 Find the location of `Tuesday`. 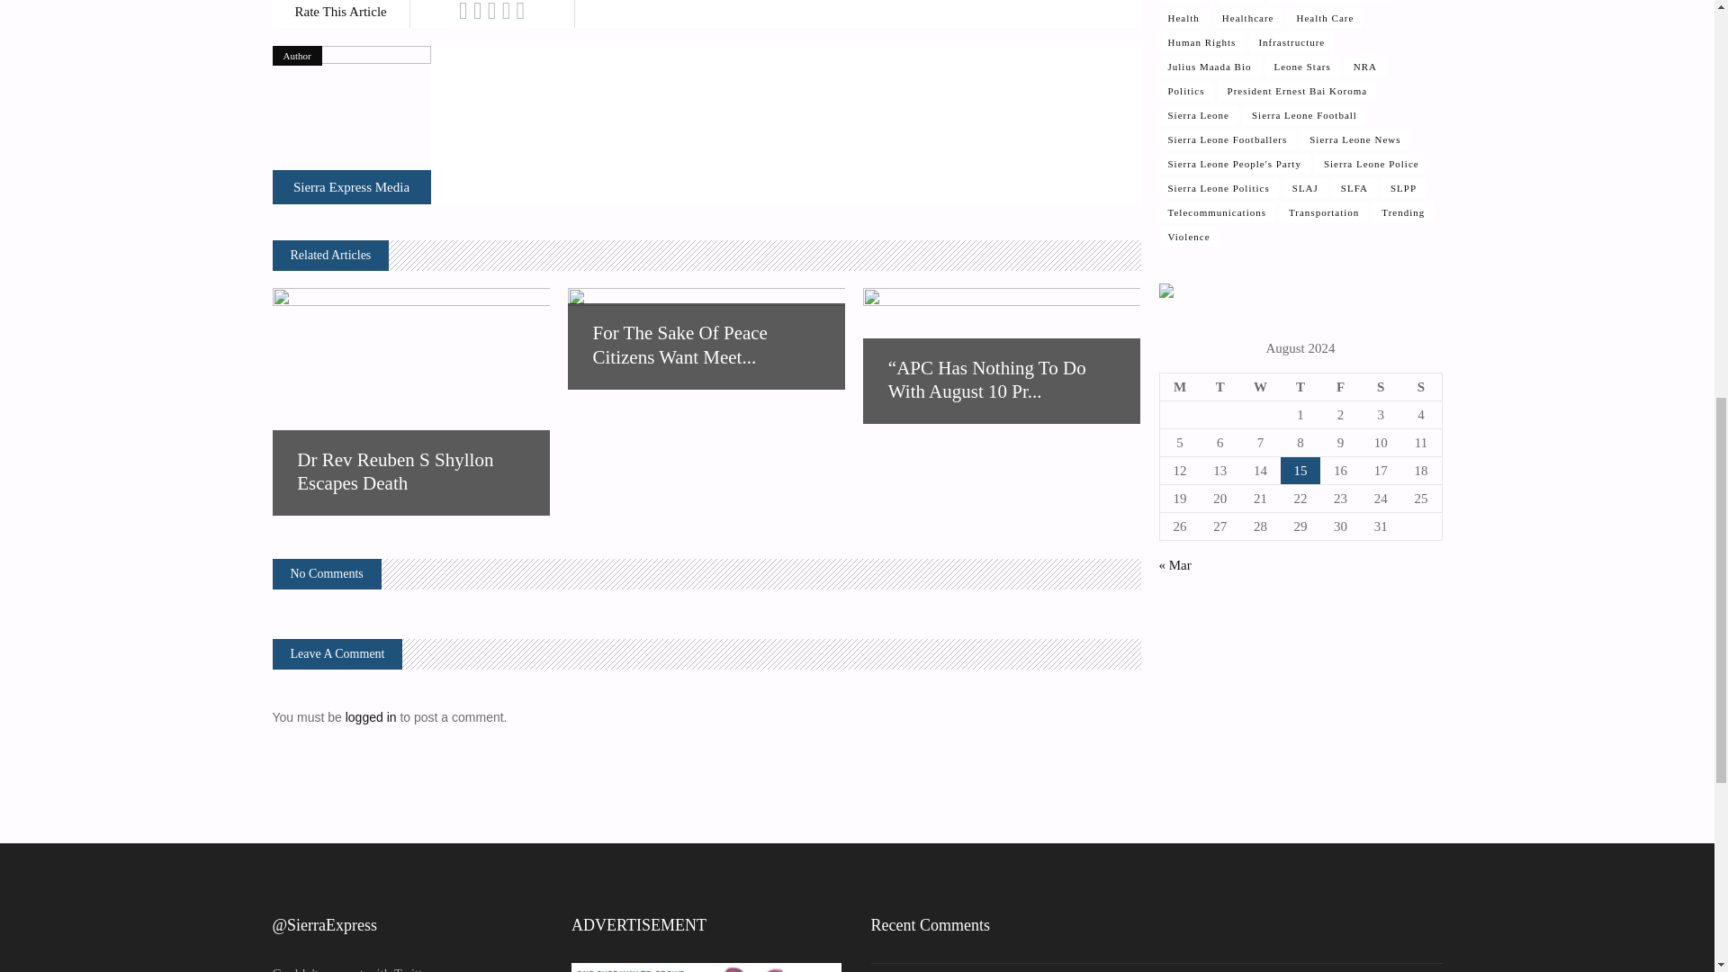

Tuesday is located at coordinates (1220, 387).